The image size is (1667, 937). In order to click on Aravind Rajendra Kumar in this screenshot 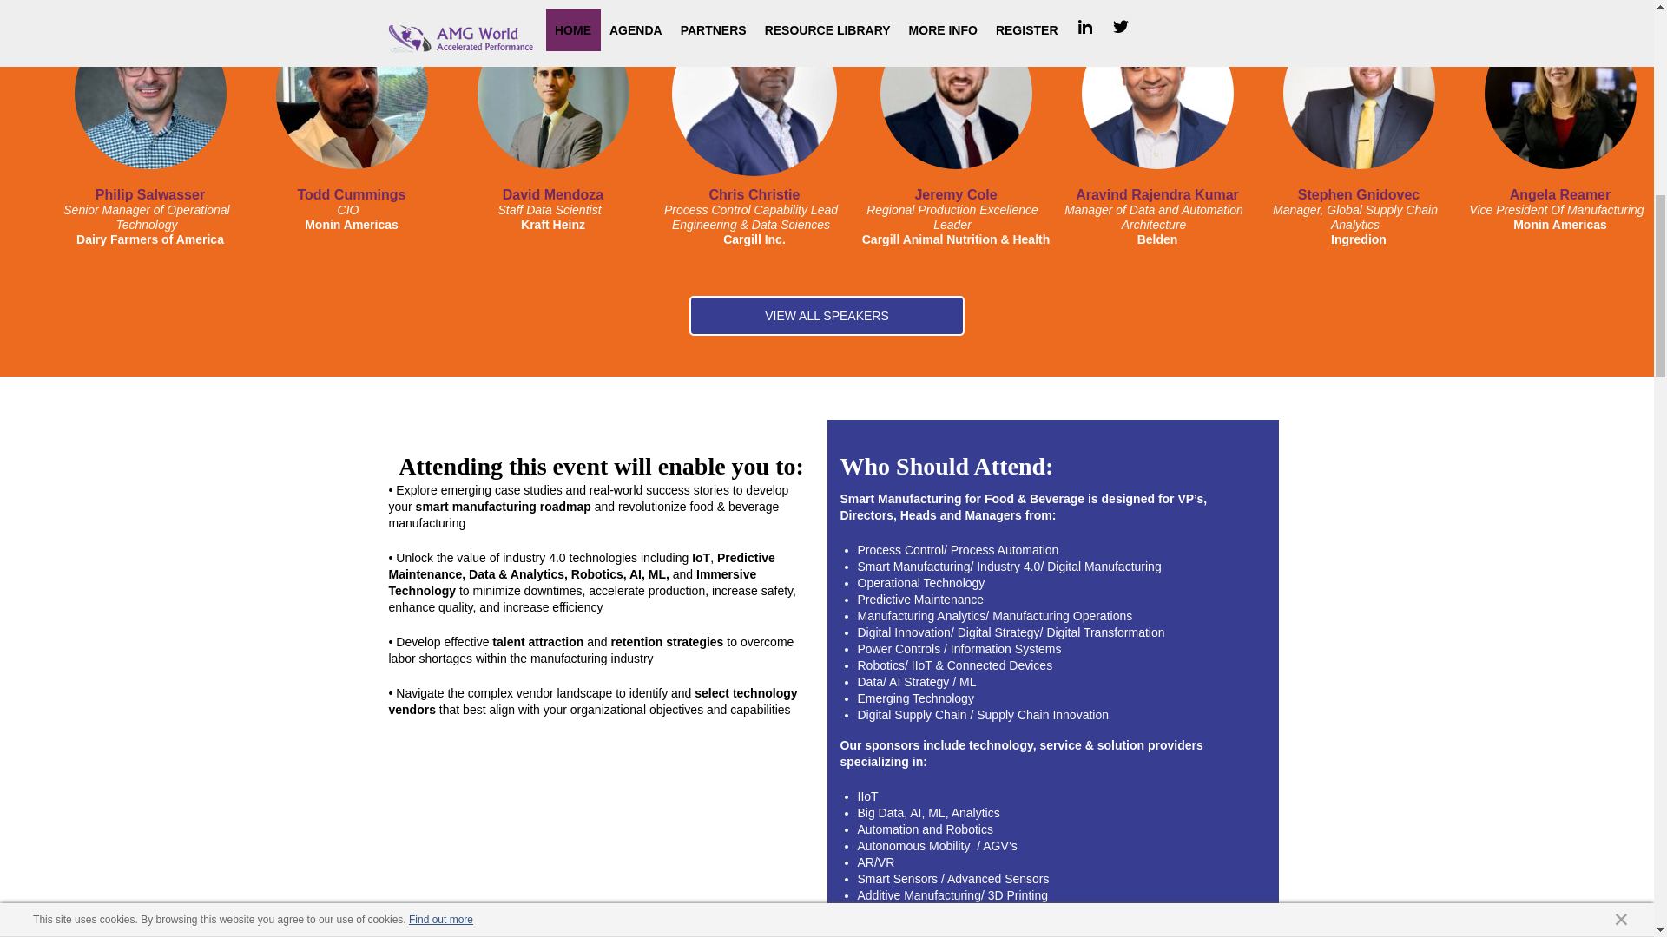, I will do `click(1156, 194)`.